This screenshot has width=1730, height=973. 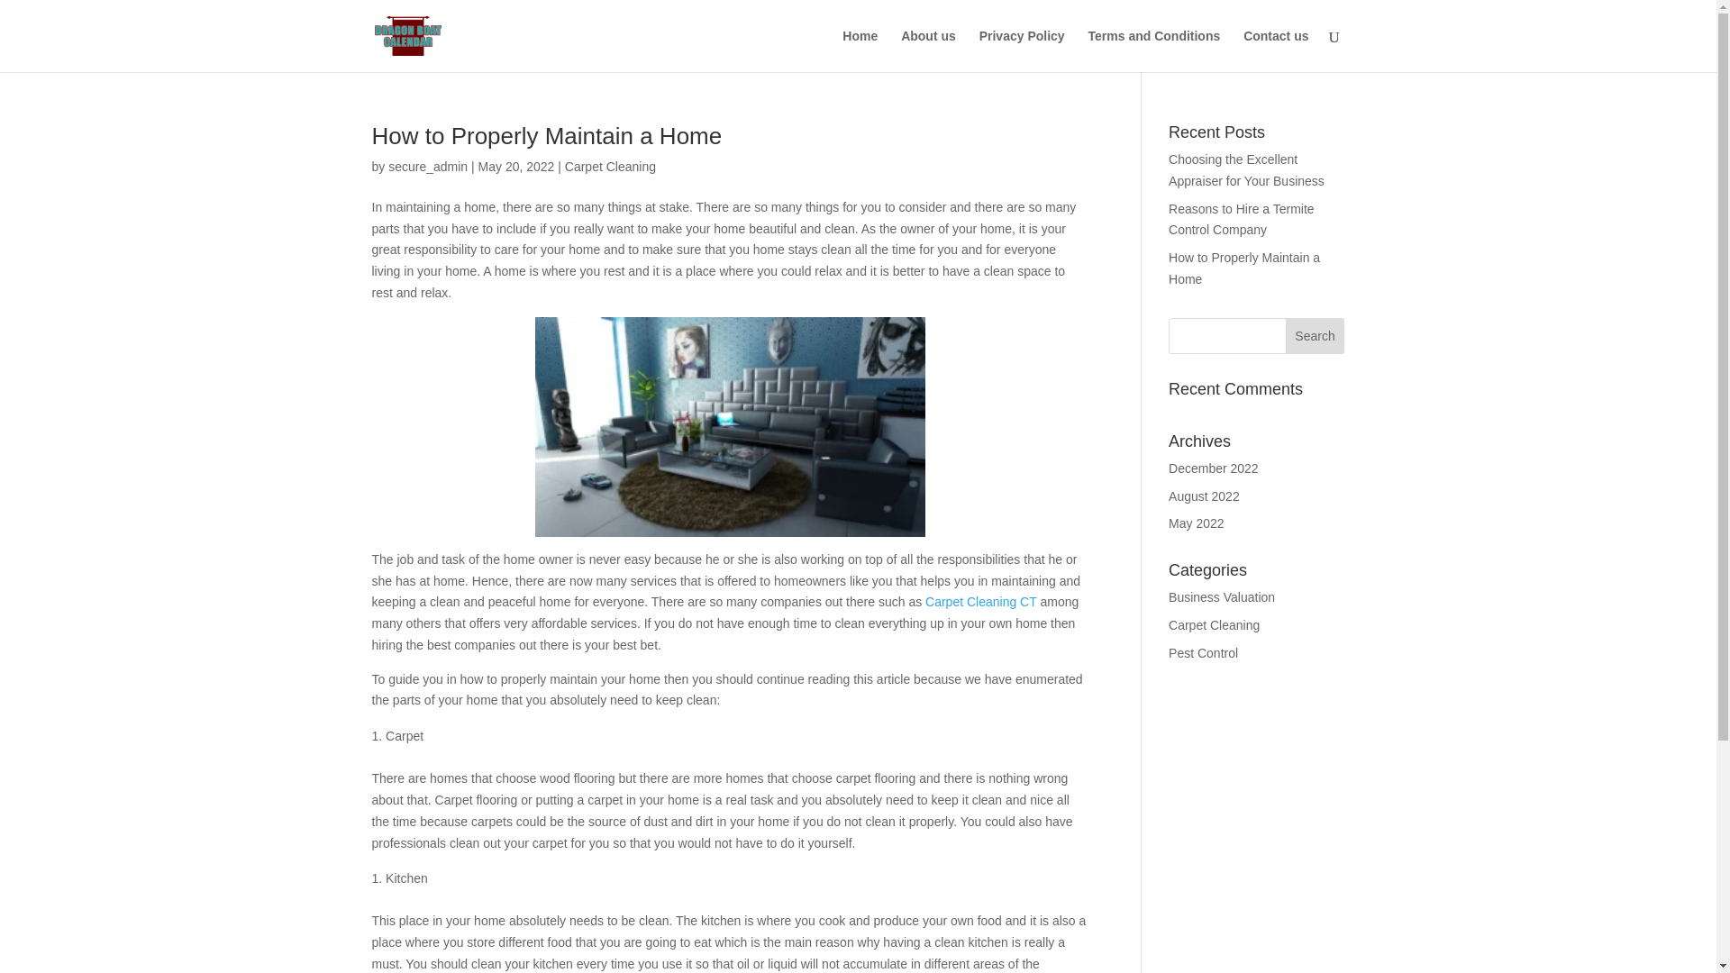 What do you see at coordinates (1214, 468) in the screenshot?
I see `December 2022` at bounding box center [1214, 468].